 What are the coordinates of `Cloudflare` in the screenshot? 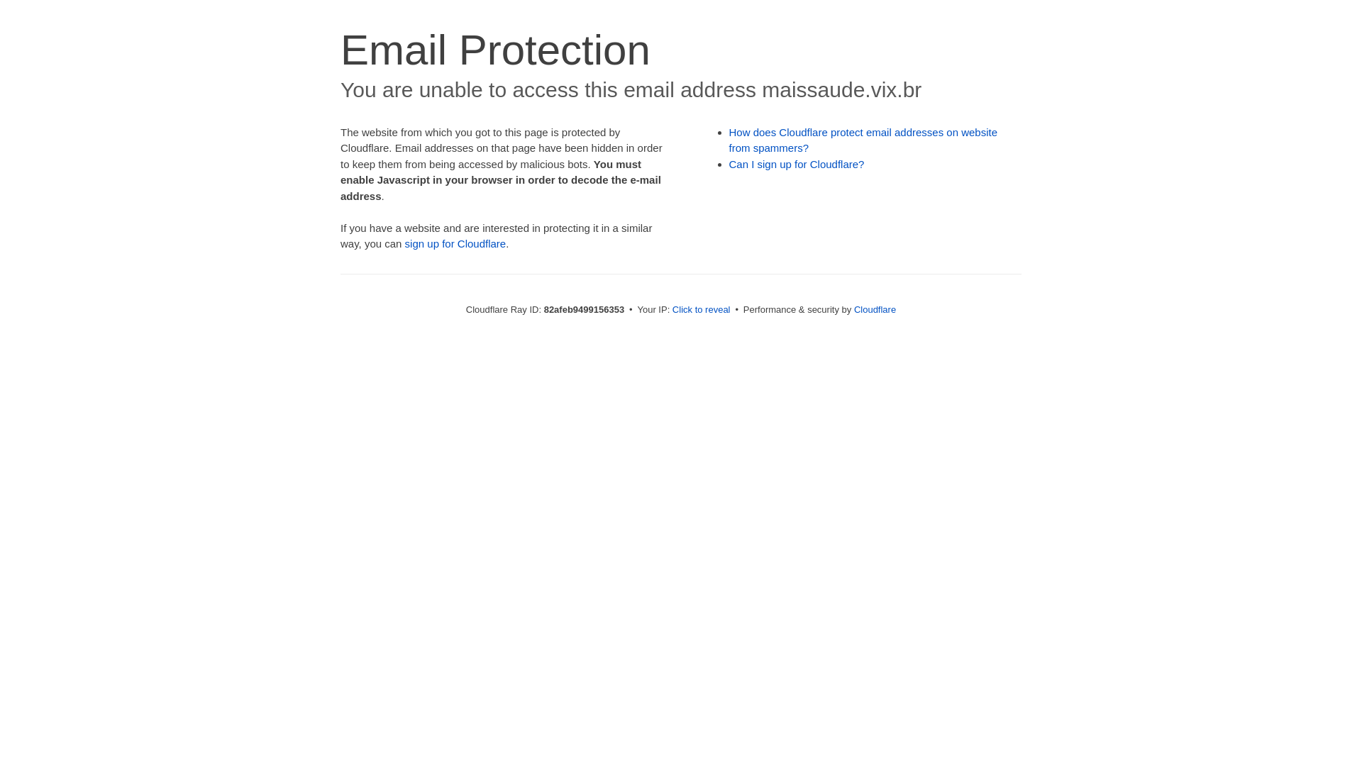 It's located at (875, 309).